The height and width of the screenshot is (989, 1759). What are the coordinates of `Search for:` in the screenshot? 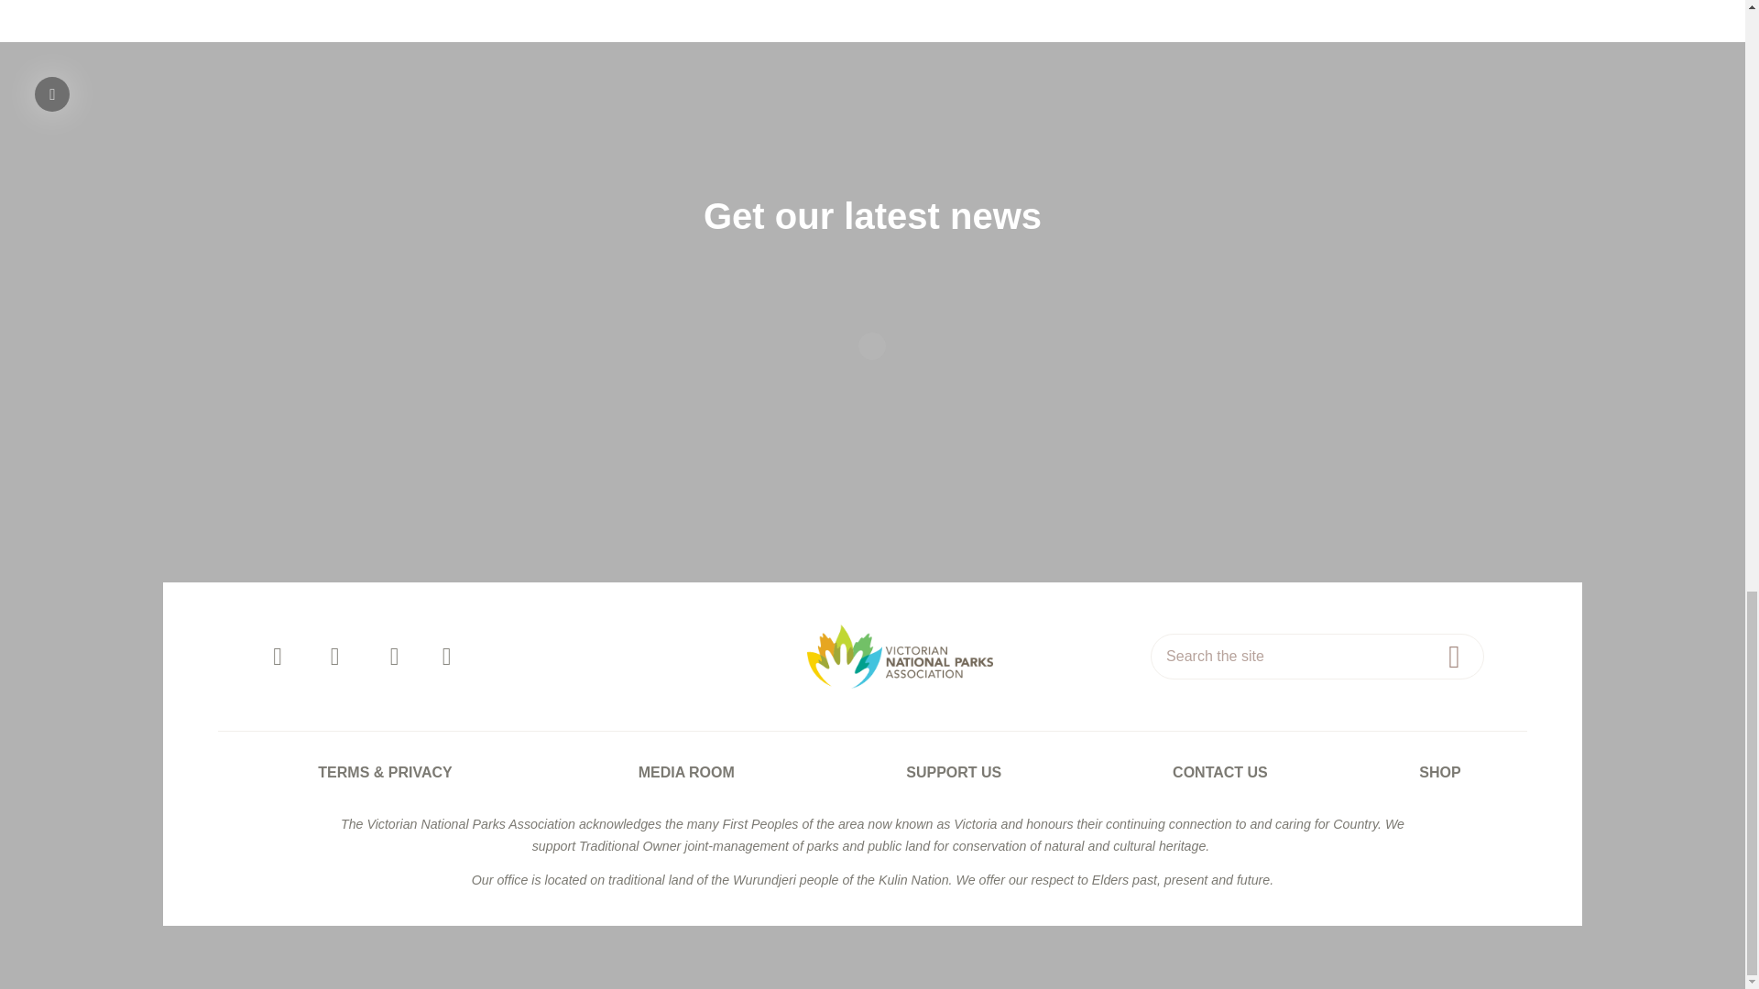 It's located at (1317, 656).